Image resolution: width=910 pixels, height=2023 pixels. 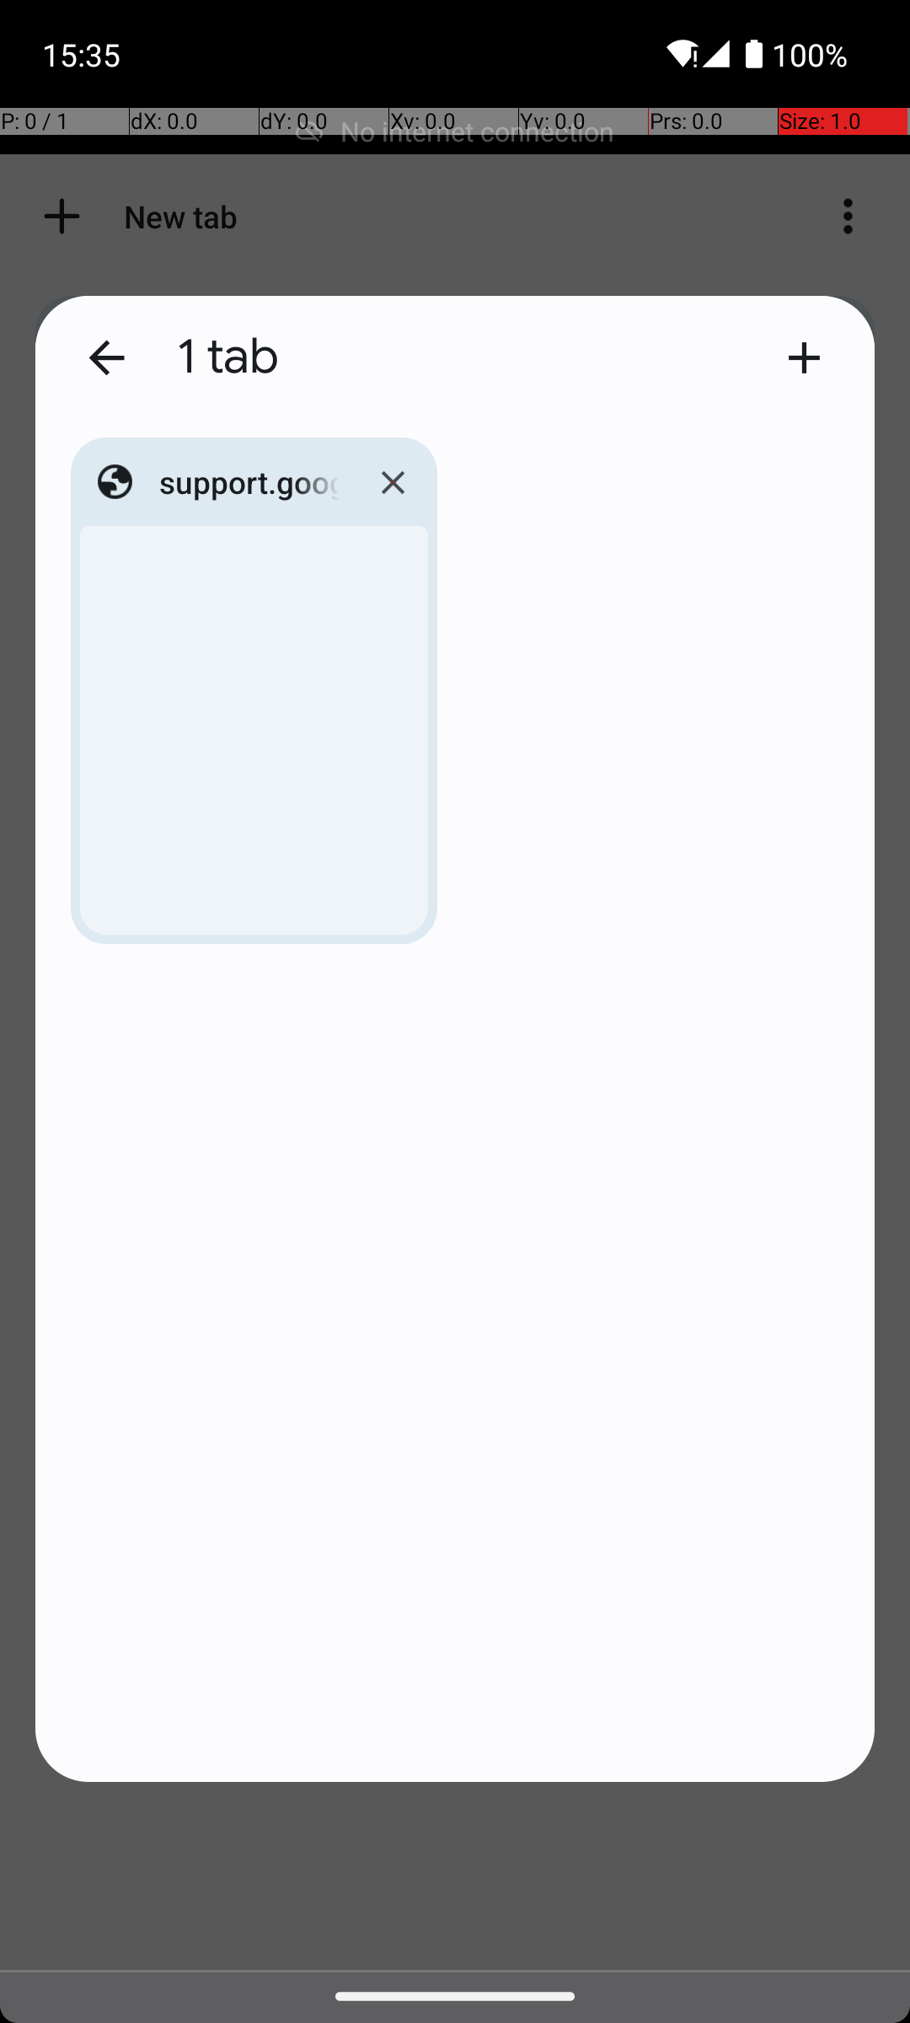 I want to click on 1 tab, so click(x=463, y=357).